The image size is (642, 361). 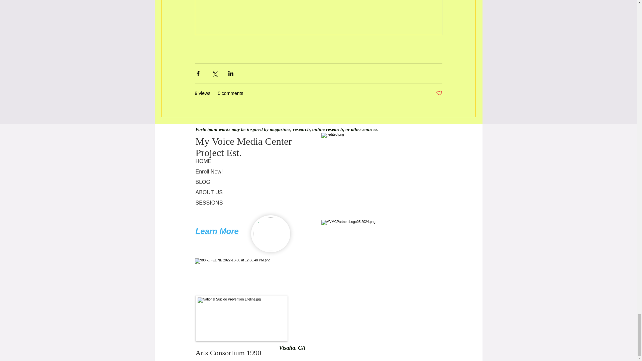 I want to click on Enroll Now!, so click(x=243, y=172).